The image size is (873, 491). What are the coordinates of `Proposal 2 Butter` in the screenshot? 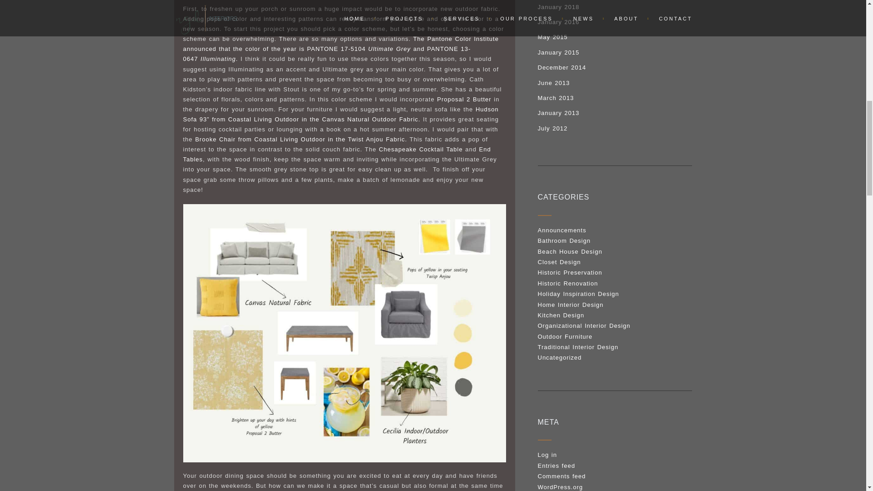 It's located at (464, 99).